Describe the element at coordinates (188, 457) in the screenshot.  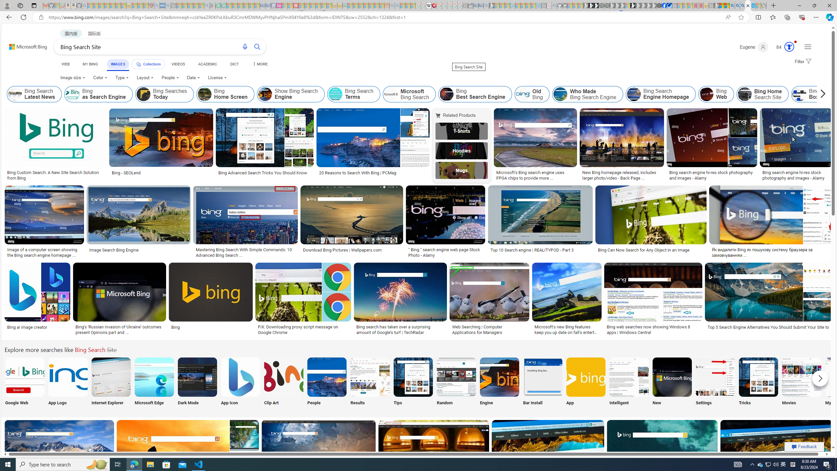
I see `Popular Now On Bing 12Save` at that location.